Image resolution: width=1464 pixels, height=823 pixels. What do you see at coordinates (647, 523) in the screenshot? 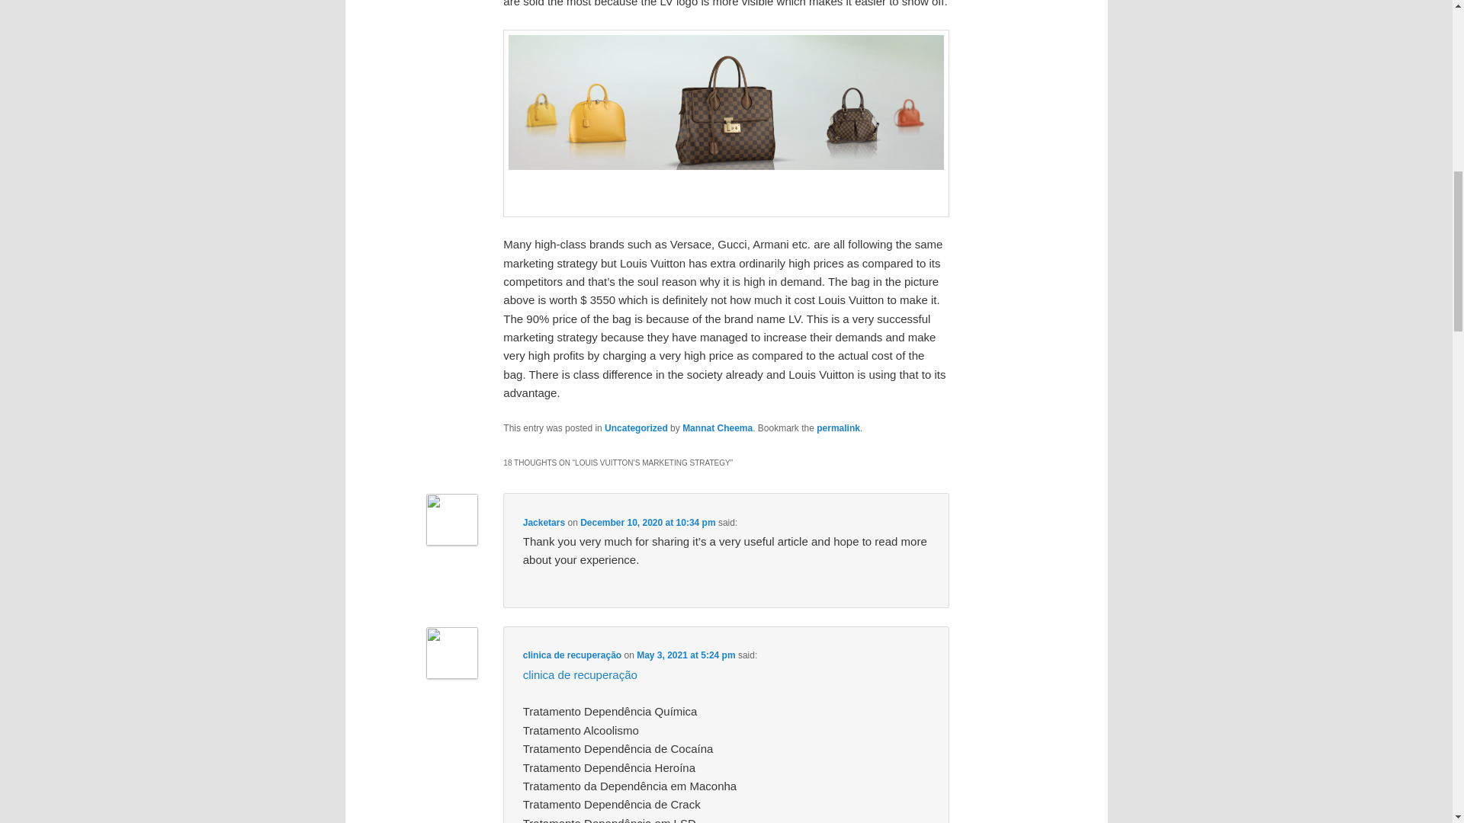
I see `December 10, 2020 at 10:34 pm` at bounding box center [647, 523].